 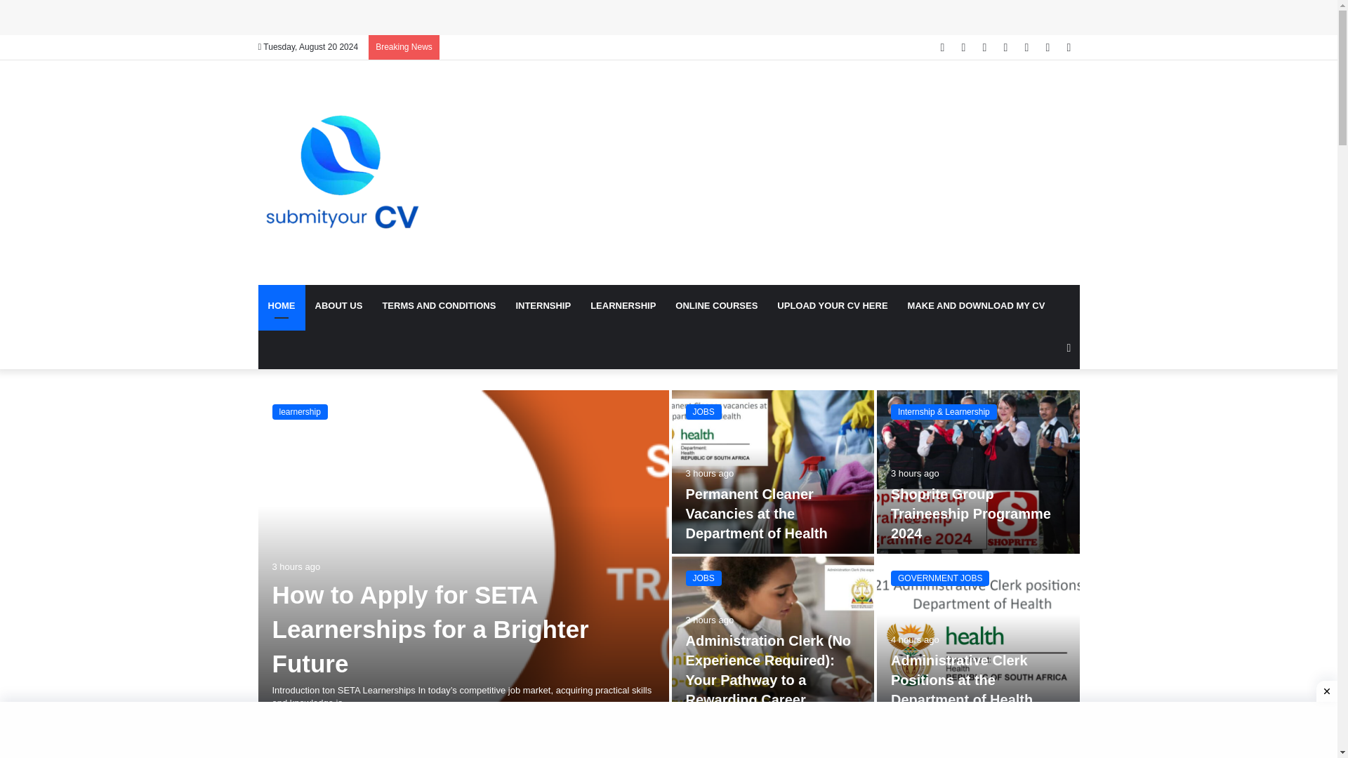 What do you see at coordinates (338, 306) in the screenshot?
I see `ABOUT US` at bounding box center [338, 306].